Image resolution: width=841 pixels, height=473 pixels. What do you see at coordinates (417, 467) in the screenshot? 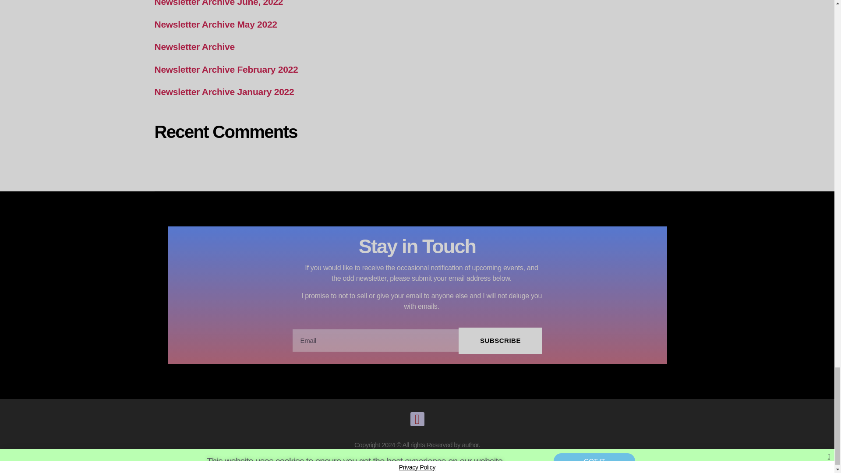
I see `Privacy Policy` at bounding box center [417, 467].